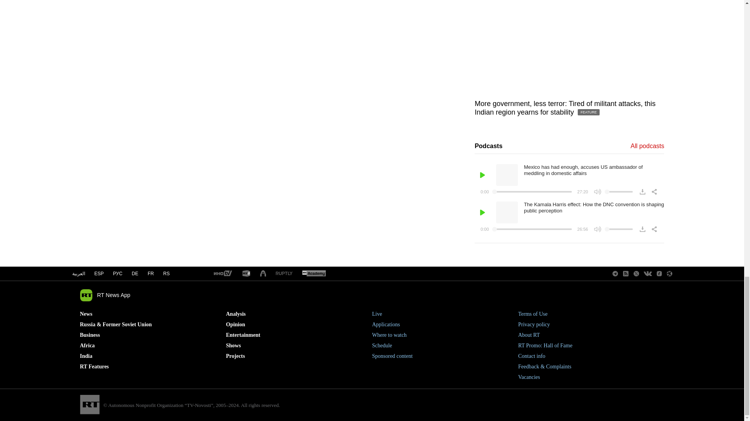  Describe the element at coordinates (314, 274) in the screenshot. I see `RT ` at that location.